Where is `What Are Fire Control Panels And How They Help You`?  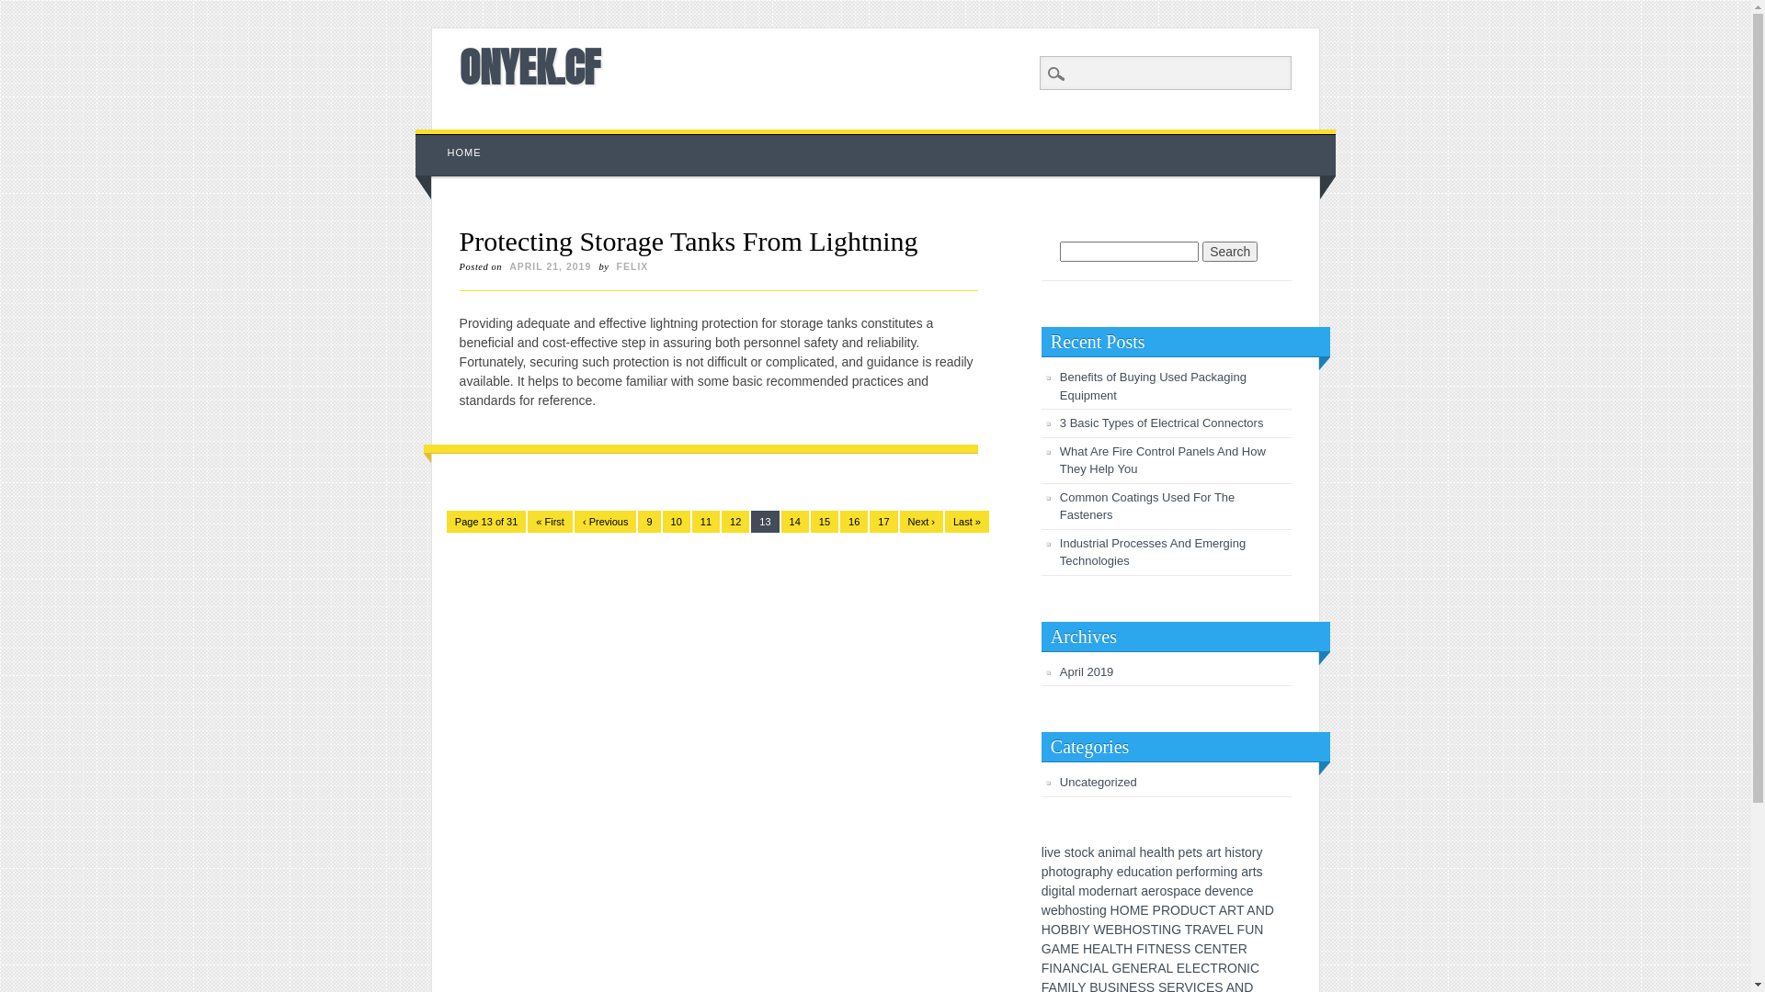 What Are Fire Control Panels And How They Help You is located at coordinates (1163, 461).